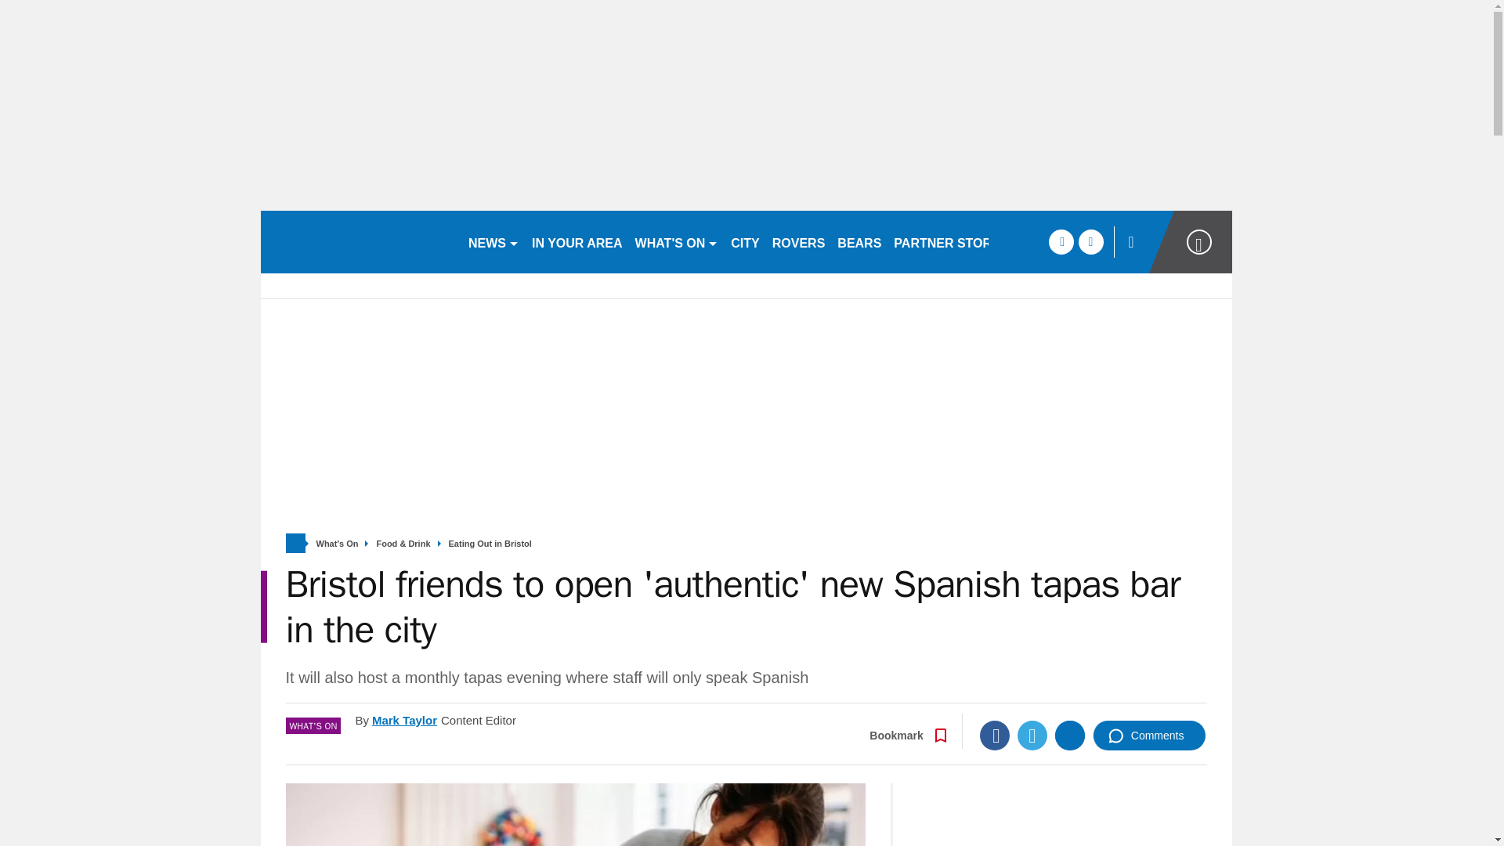 This screenshot has width=1504, height=846. What do you see at coordinates (357, 241) in the screenshot?
I see `bristolpost` at bounding box center [357, 241].